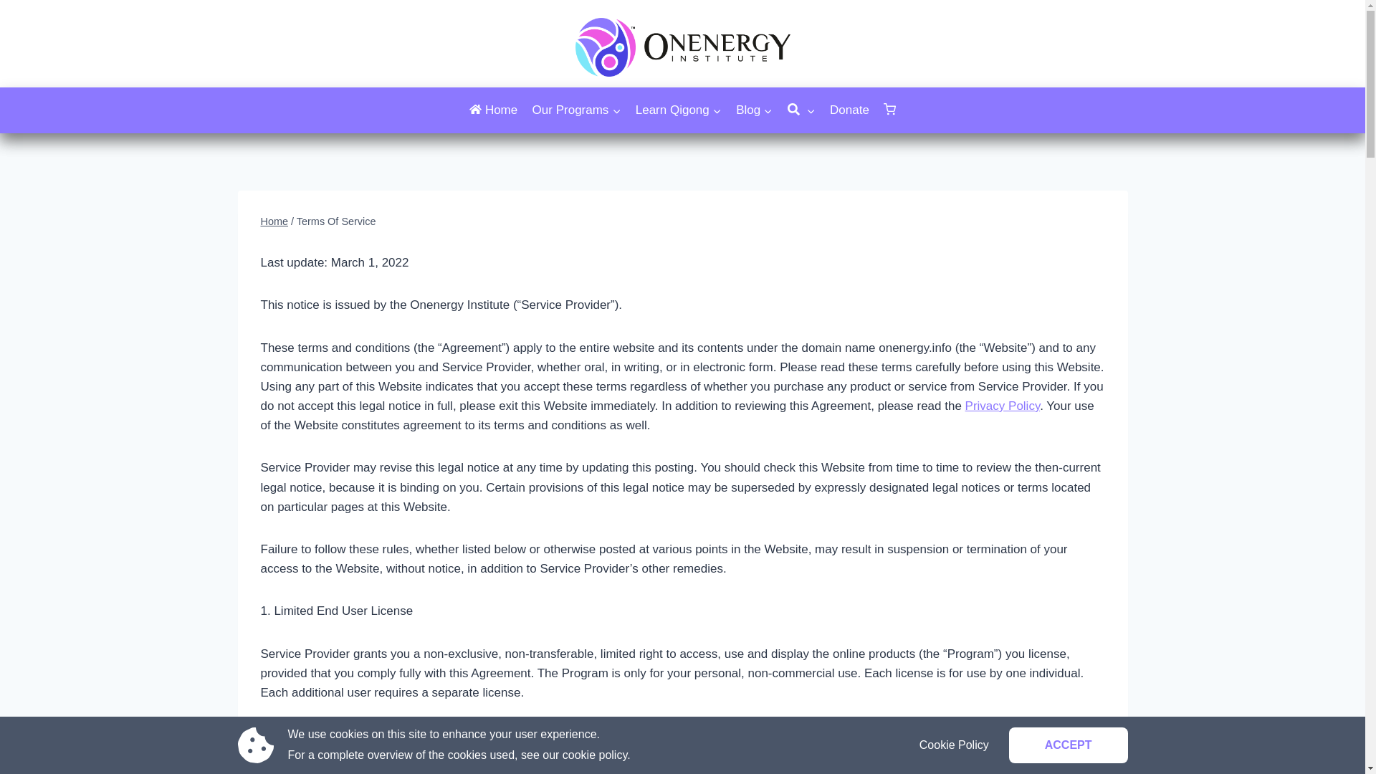 The width and height of the screenshot is (1376, 774). I want to click on Blog, so click(754, 110).